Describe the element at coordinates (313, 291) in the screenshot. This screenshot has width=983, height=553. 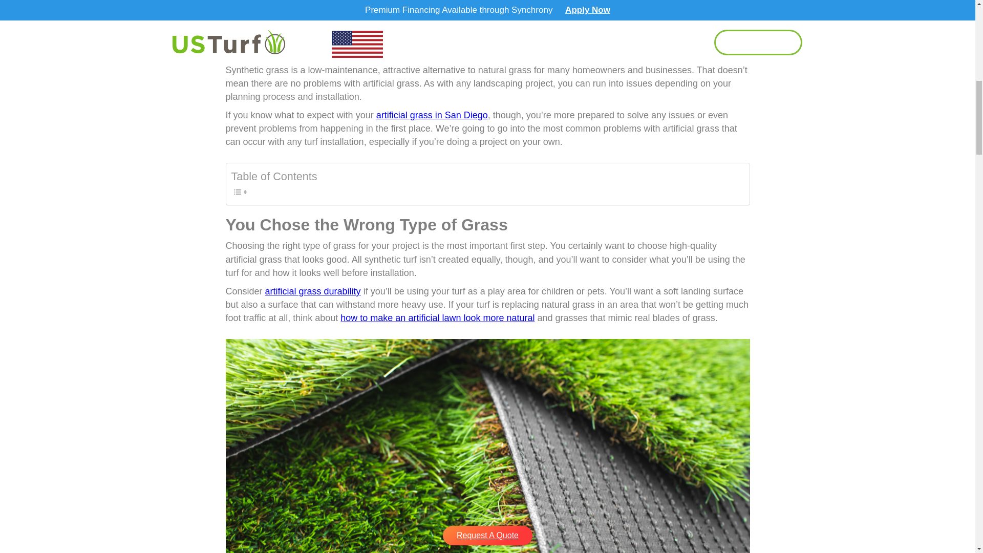
I see `artificial grass durability` at that location.